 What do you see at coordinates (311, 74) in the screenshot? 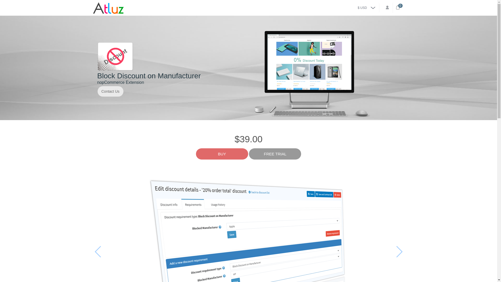
I see `Atluz Block Discount on Manufacturer Banner` at bounding box center [311, 74].